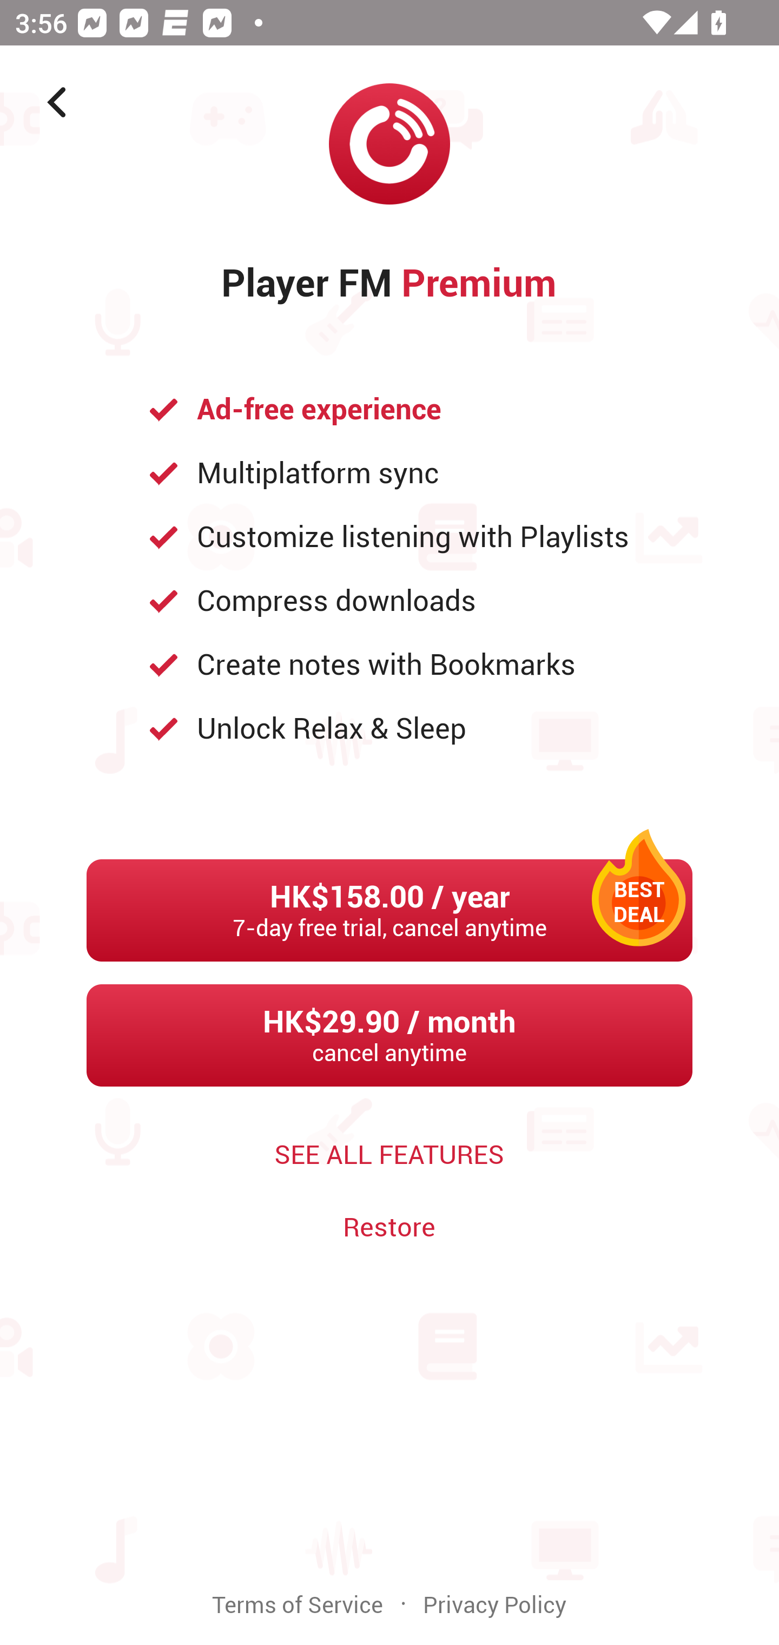  What do you see at coordinates (494, 1605) in the screenshot?
I see `Privacy Policy` at bounding box center [494, 1605].